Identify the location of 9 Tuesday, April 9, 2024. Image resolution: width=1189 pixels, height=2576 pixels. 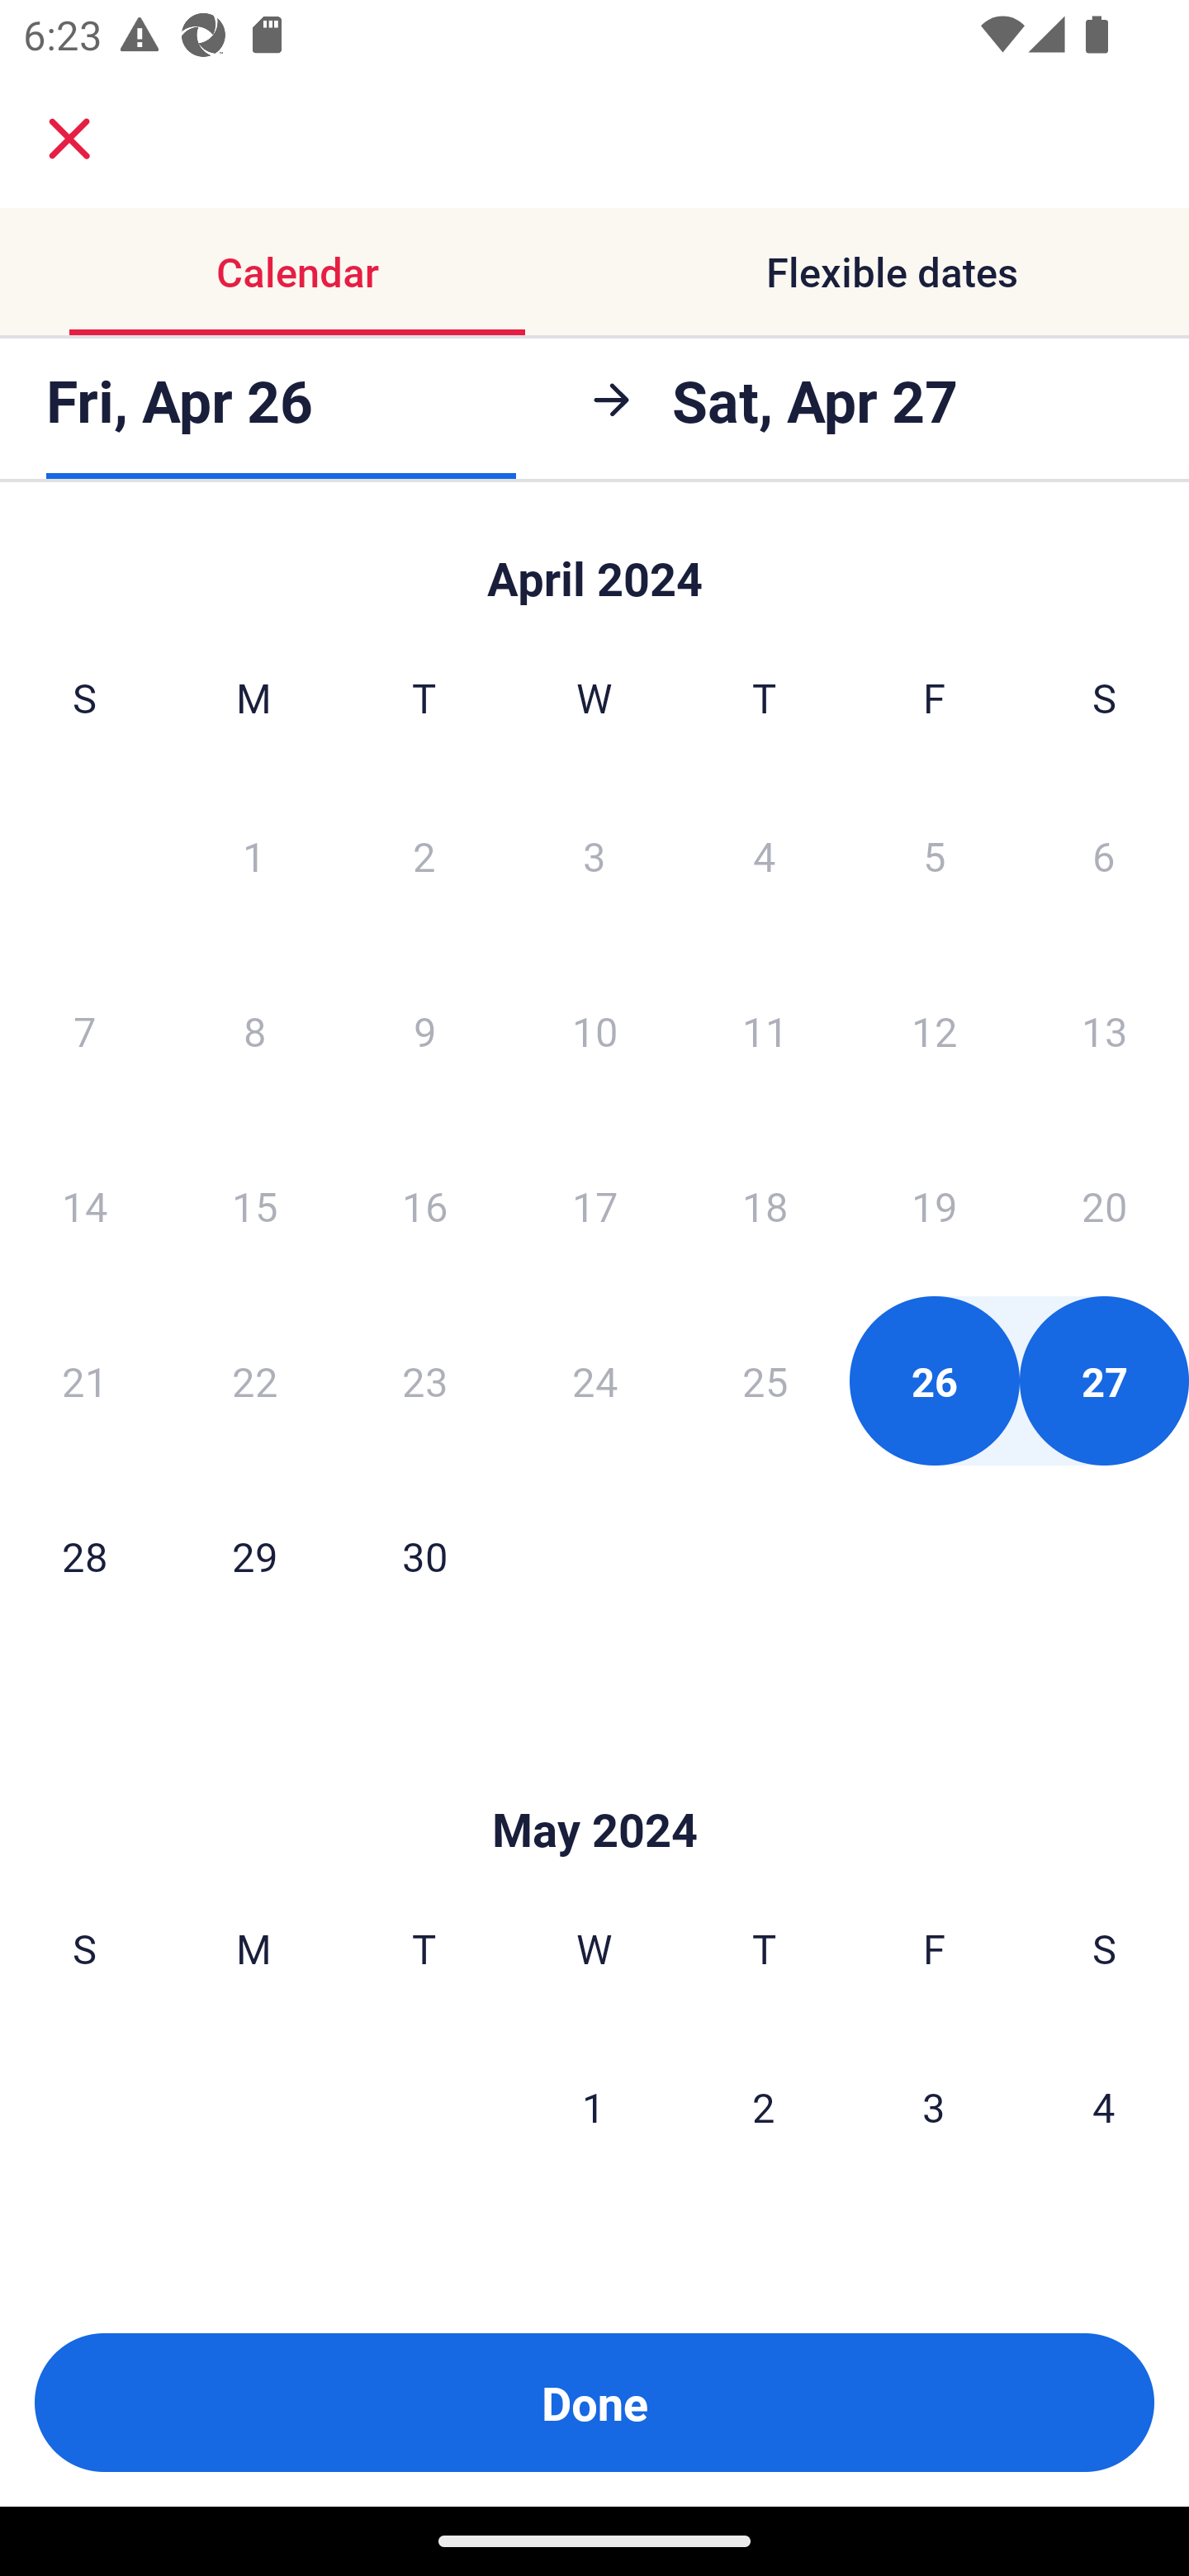
(424, 1030).